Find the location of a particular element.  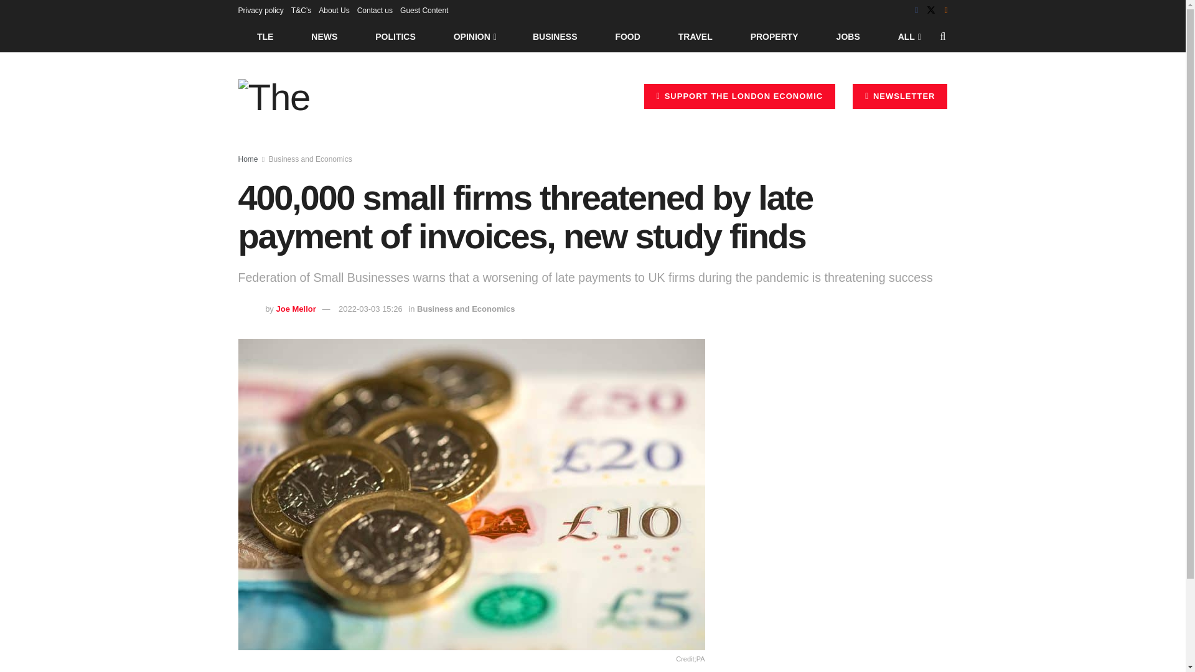

Guest Content is located at coordinates (424, 10).